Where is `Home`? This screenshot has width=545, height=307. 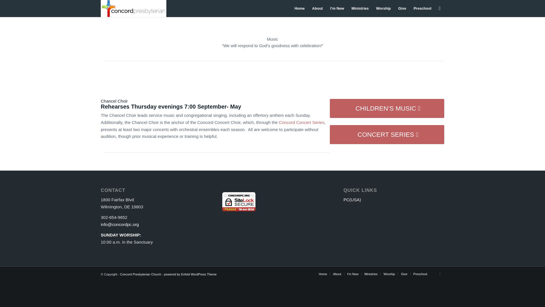
Home is located at coordinates (299, 9).